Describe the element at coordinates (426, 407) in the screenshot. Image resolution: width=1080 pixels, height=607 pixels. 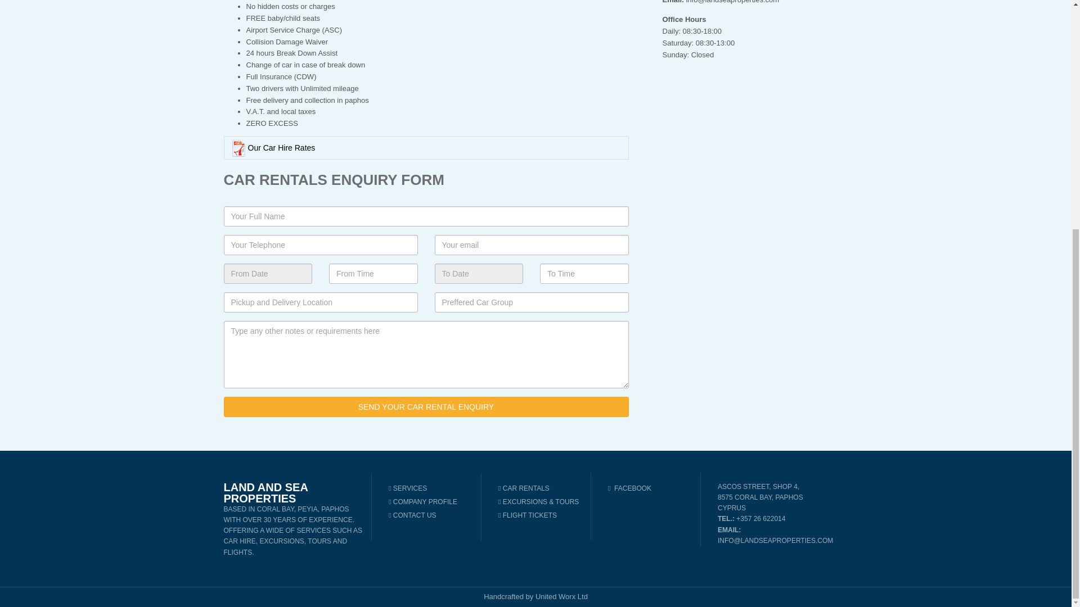
I see `SEND YOUR CAR RENTAL ENQUIRY` at that location.